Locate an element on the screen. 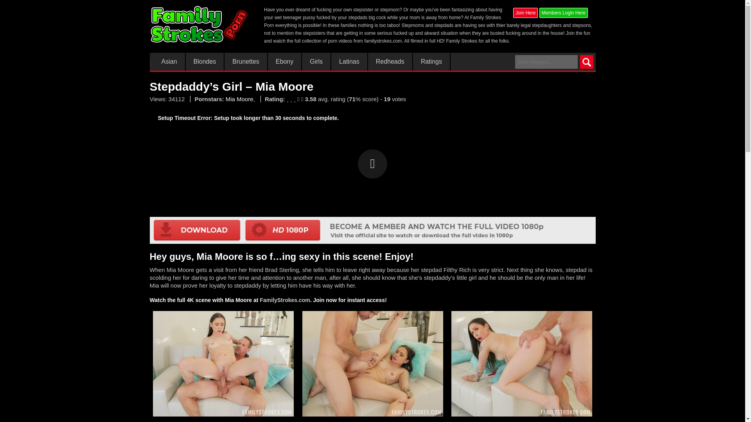  Ratings is located at coordinates (431, 62).